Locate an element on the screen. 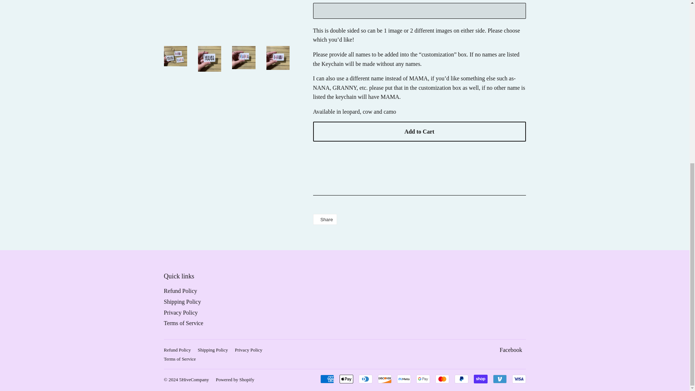 This screenshot has height=391, width=695. Venmo is located at coordinates (500, 379).